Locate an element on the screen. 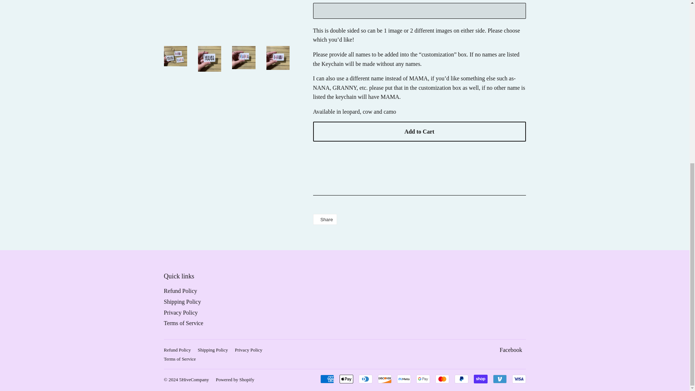 This screenshot has height=391, width=695. Venmo is located at coordinates (500, 379).